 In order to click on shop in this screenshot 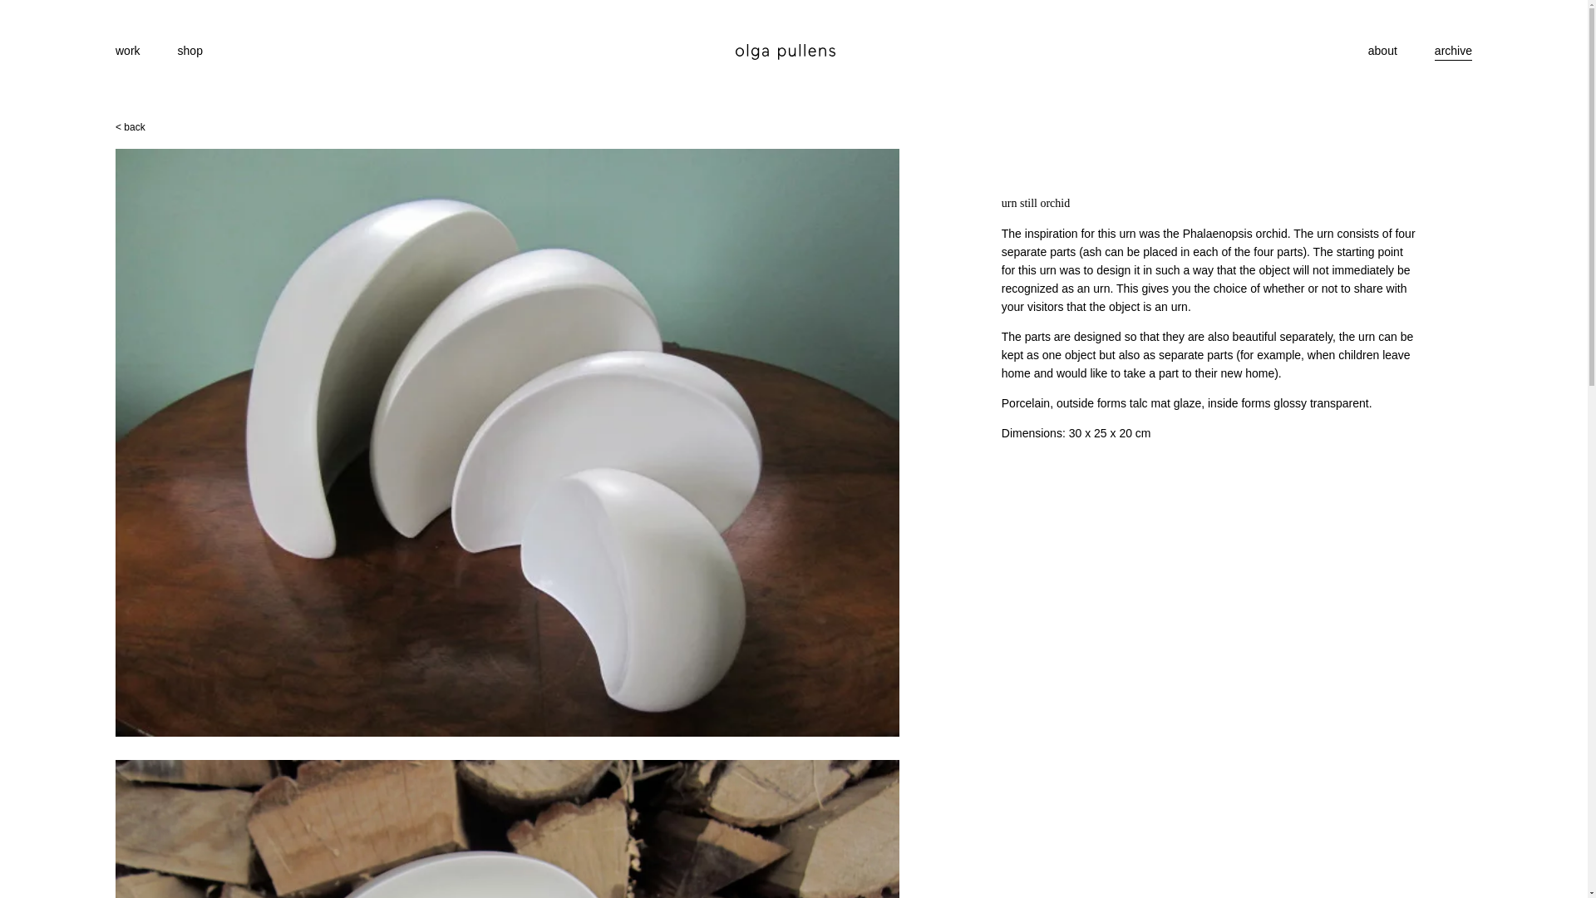, I will do `click(190, 50)`.